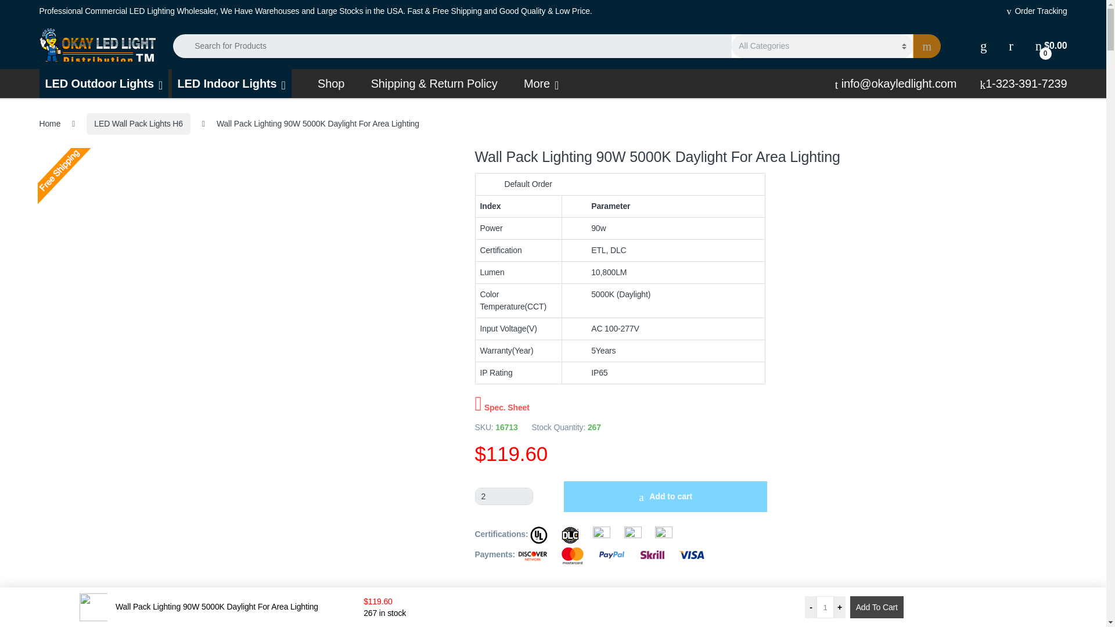 The height and width of the screenshot is (627, 1115). I want to click on 2, so click(503, 496).